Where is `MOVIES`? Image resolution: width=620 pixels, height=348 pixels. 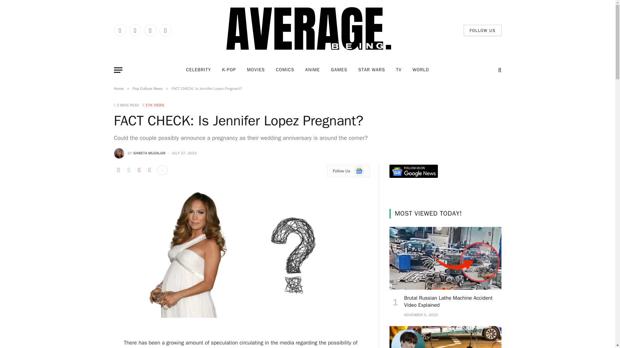
MOVIES is located at coordinates (256, 70).